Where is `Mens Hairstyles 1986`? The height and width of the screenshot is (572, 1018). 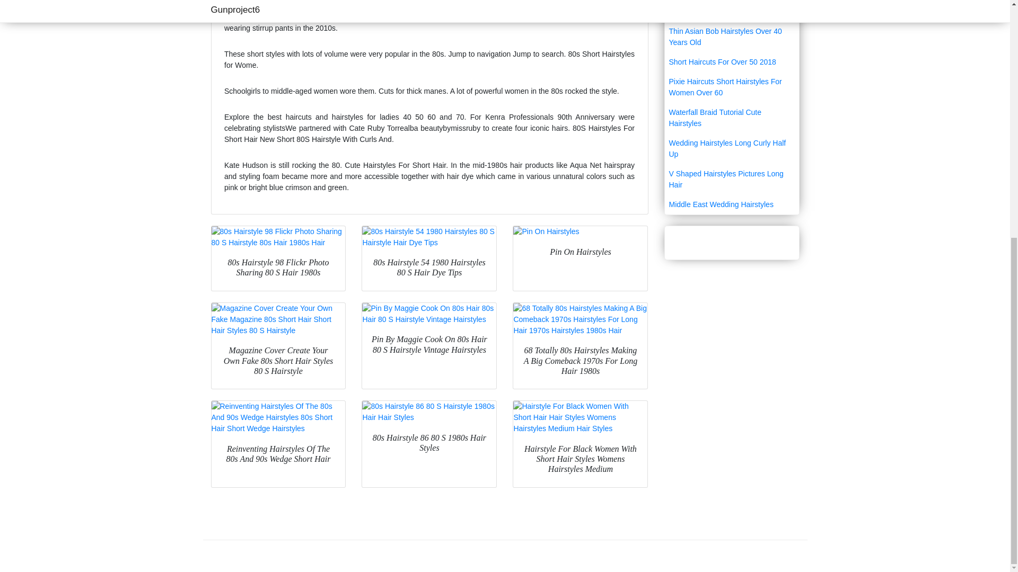
Mens Hairstyles 1986 is located at coordinates (732, 12).